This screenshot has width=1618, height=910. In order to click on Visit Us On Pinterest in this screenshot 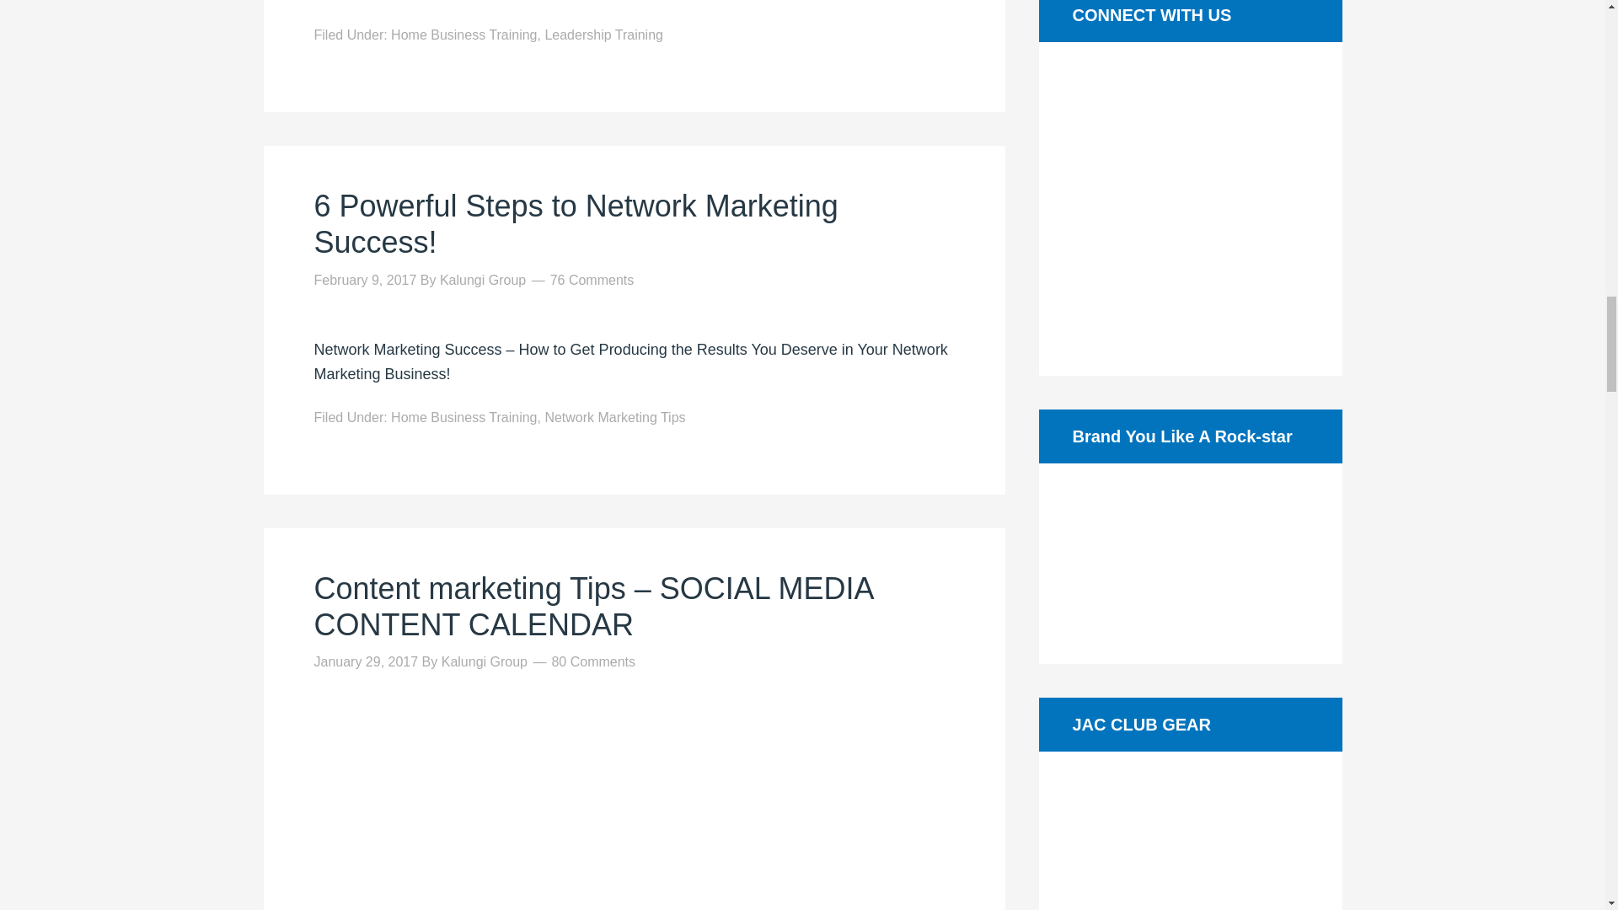, I will do `click(1272, 197)`.